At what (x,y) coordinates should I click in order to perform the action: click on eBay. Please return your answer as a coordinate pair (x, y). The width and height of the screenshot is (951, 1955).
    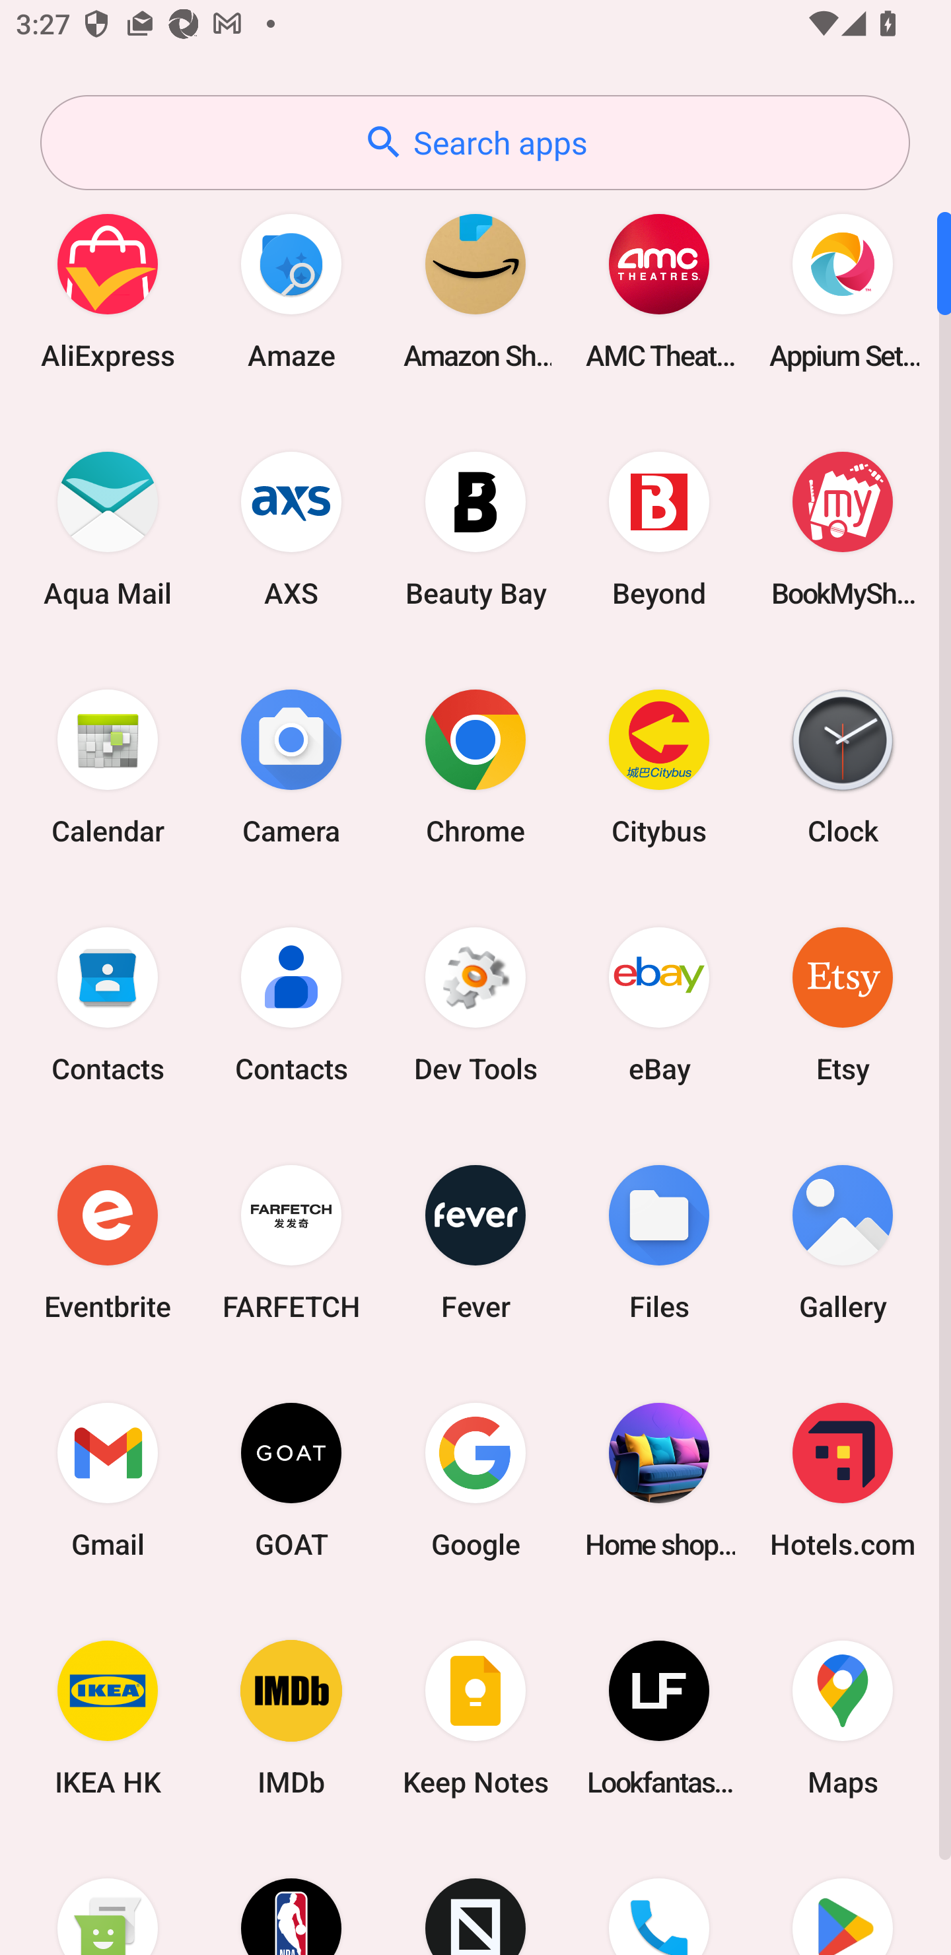
    Looking at the image, I should click on (659, 1004).